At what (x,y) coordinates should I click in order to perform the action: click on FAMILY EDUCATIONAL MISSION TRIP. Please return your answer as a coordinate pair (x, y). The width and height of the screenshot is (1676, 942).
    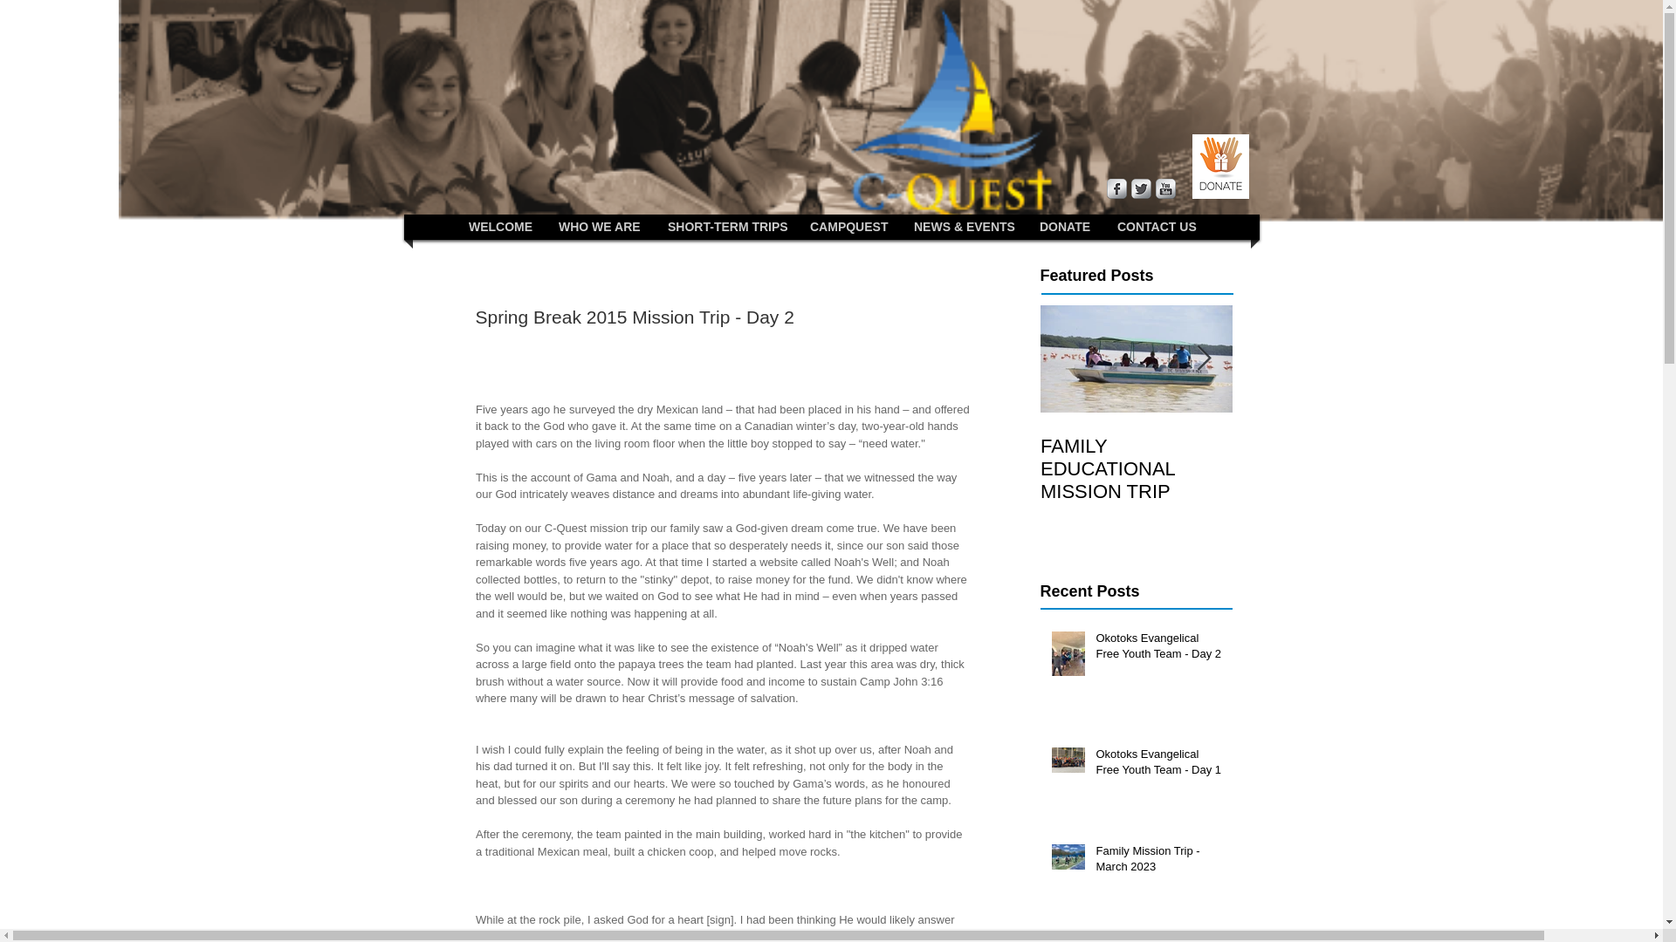
    Looking at the image, I should click on (1137, 468).